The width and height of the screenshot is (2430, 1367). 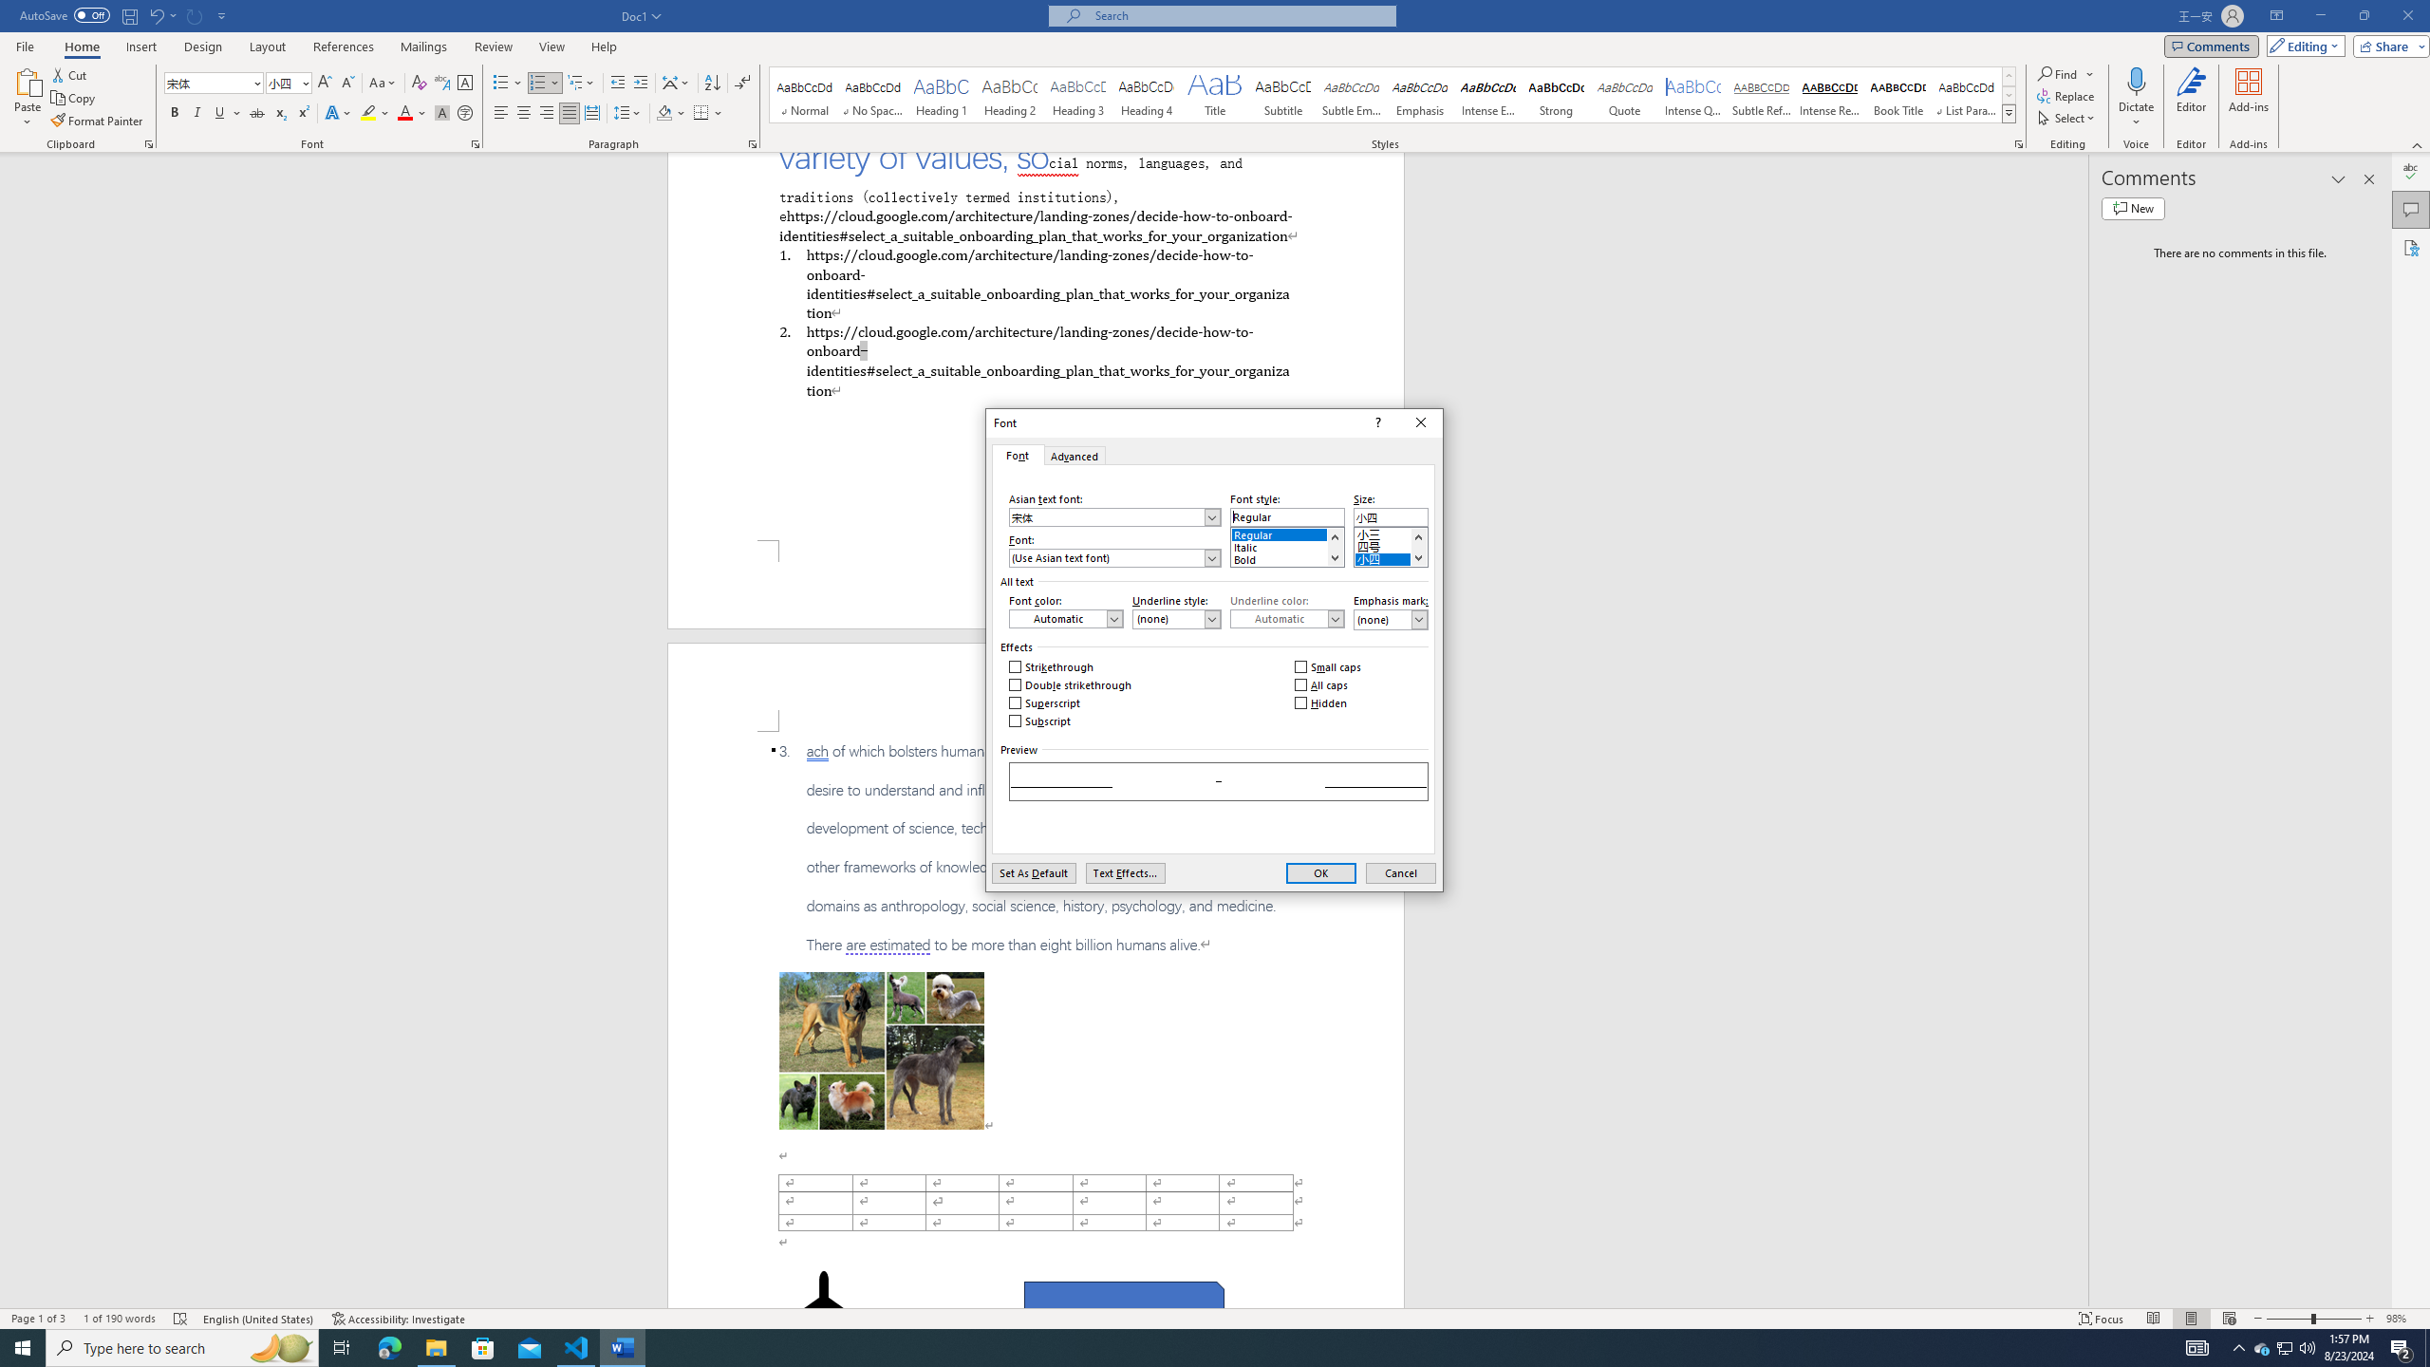 I want to click on Microsoft Edge, so click(x=389, y=1348).